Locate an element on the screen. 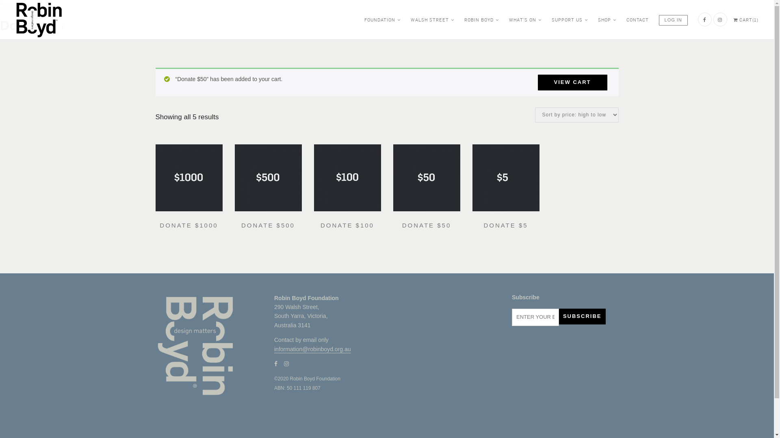  CART(1) is located at coordinates (746, 19).